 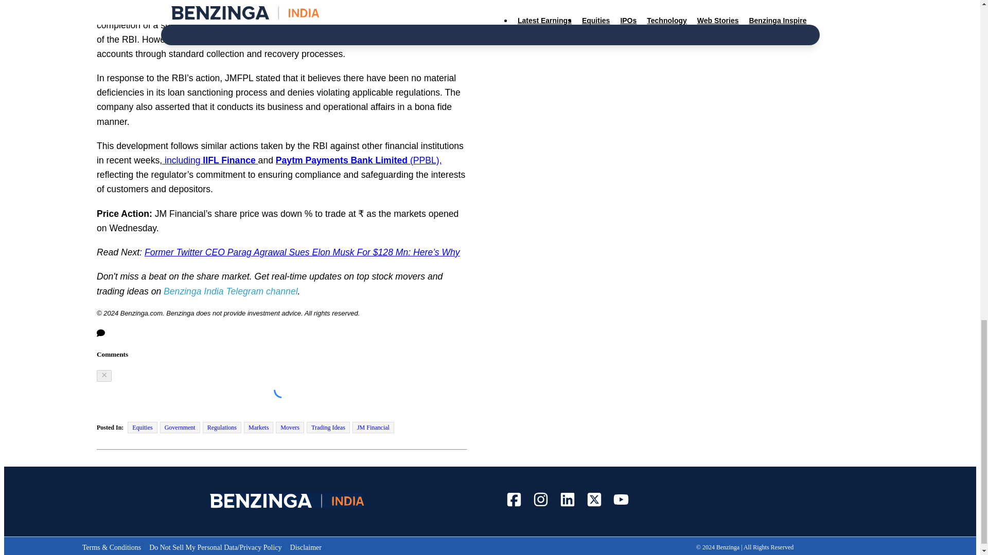 I want to click on Equities, so click(x=142, y=428).